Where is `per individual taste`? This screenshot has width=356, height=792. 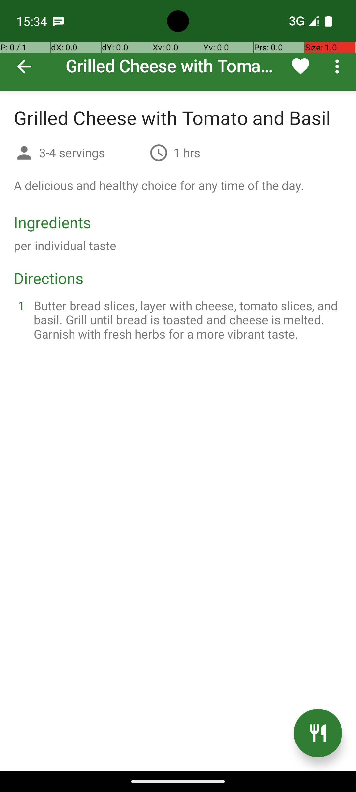 per individual taste is located at coordinates (65, 246).